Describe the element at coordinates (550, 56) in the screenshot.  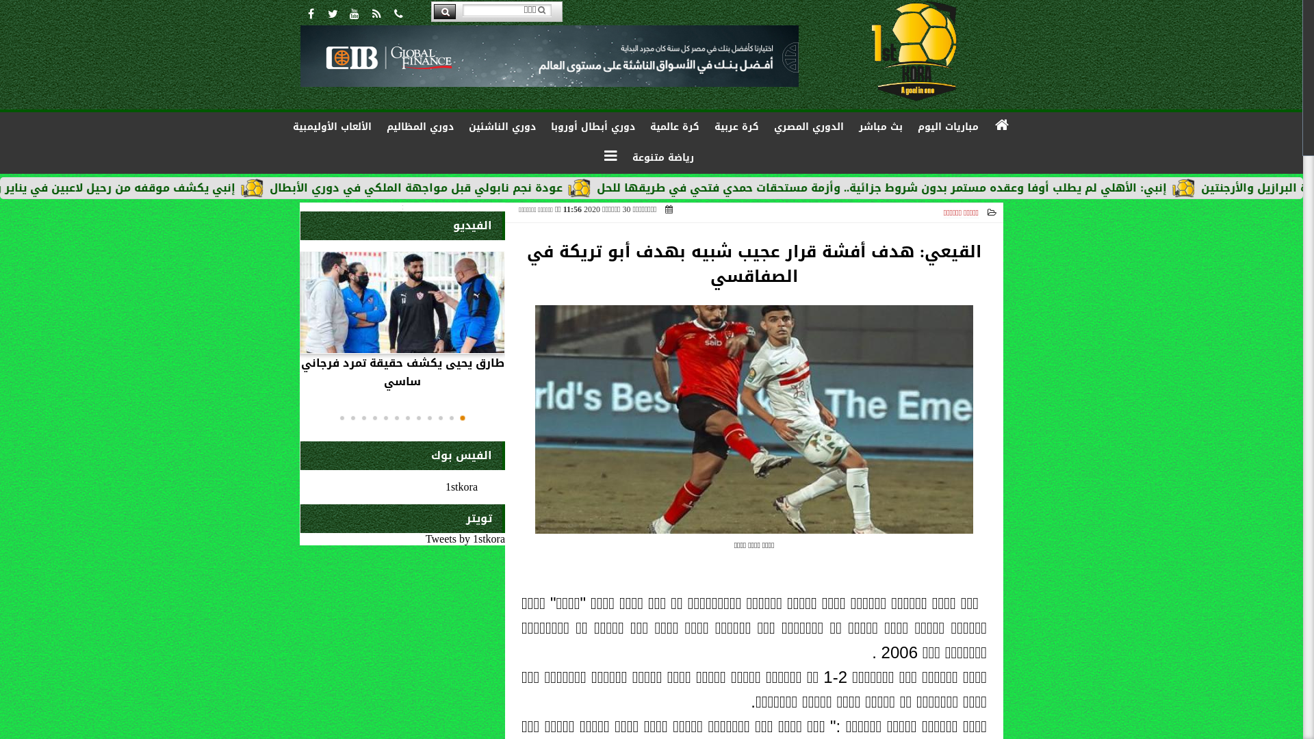
I see `CIB` at that location.